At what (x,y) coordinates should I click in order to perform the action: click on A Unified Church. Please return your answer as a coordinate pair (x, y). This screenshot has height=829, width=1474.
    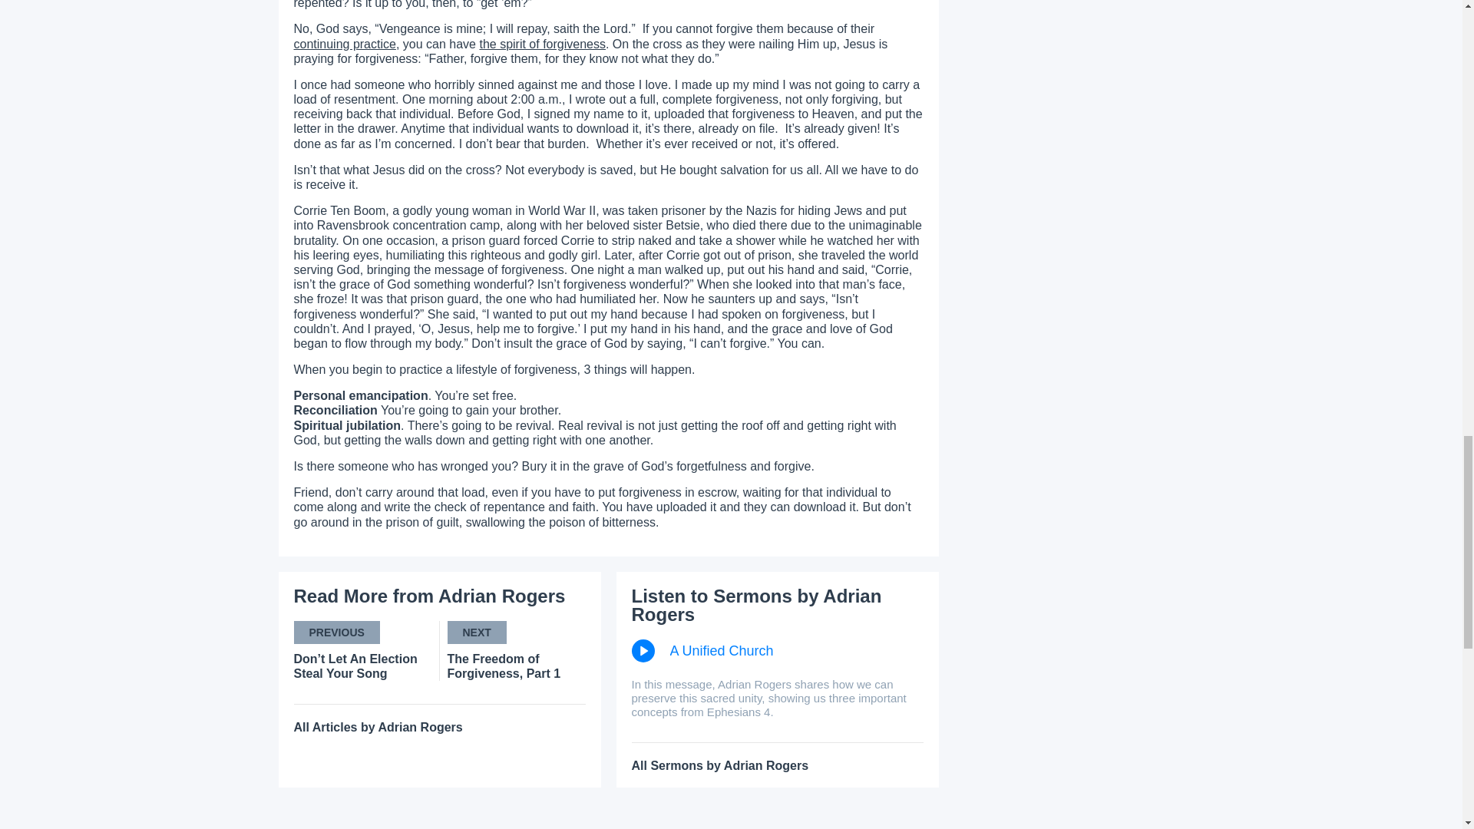
    Looking at the image, I should click on (776, 650).